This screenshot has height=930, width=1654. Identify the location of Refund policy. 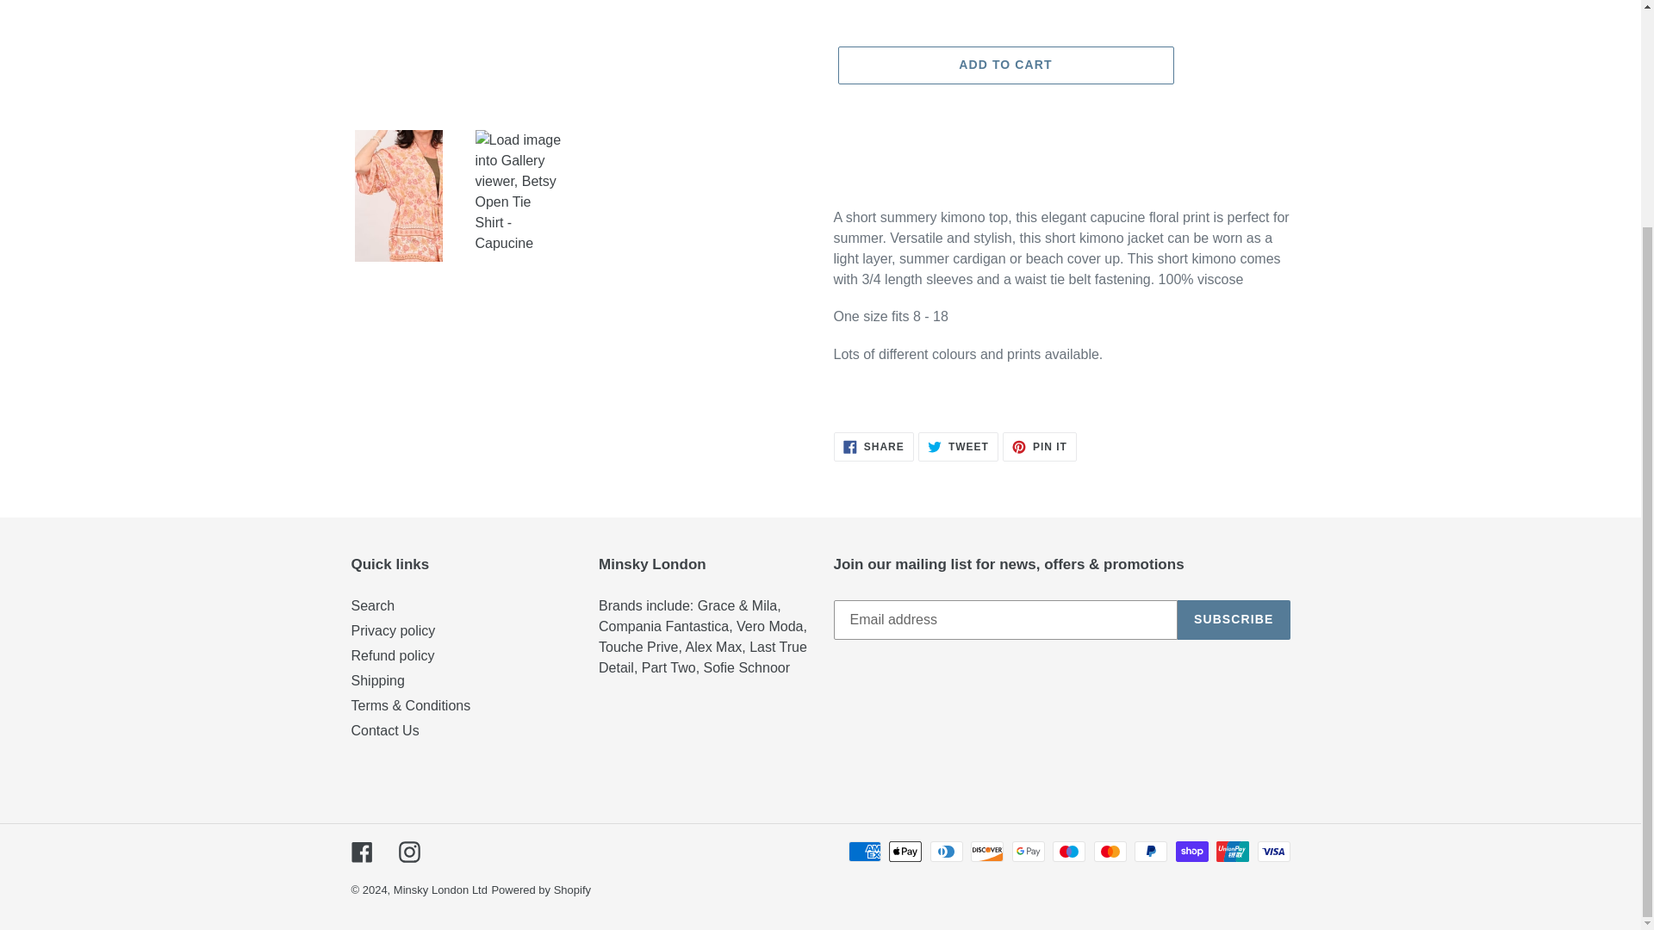
(1039, 446).